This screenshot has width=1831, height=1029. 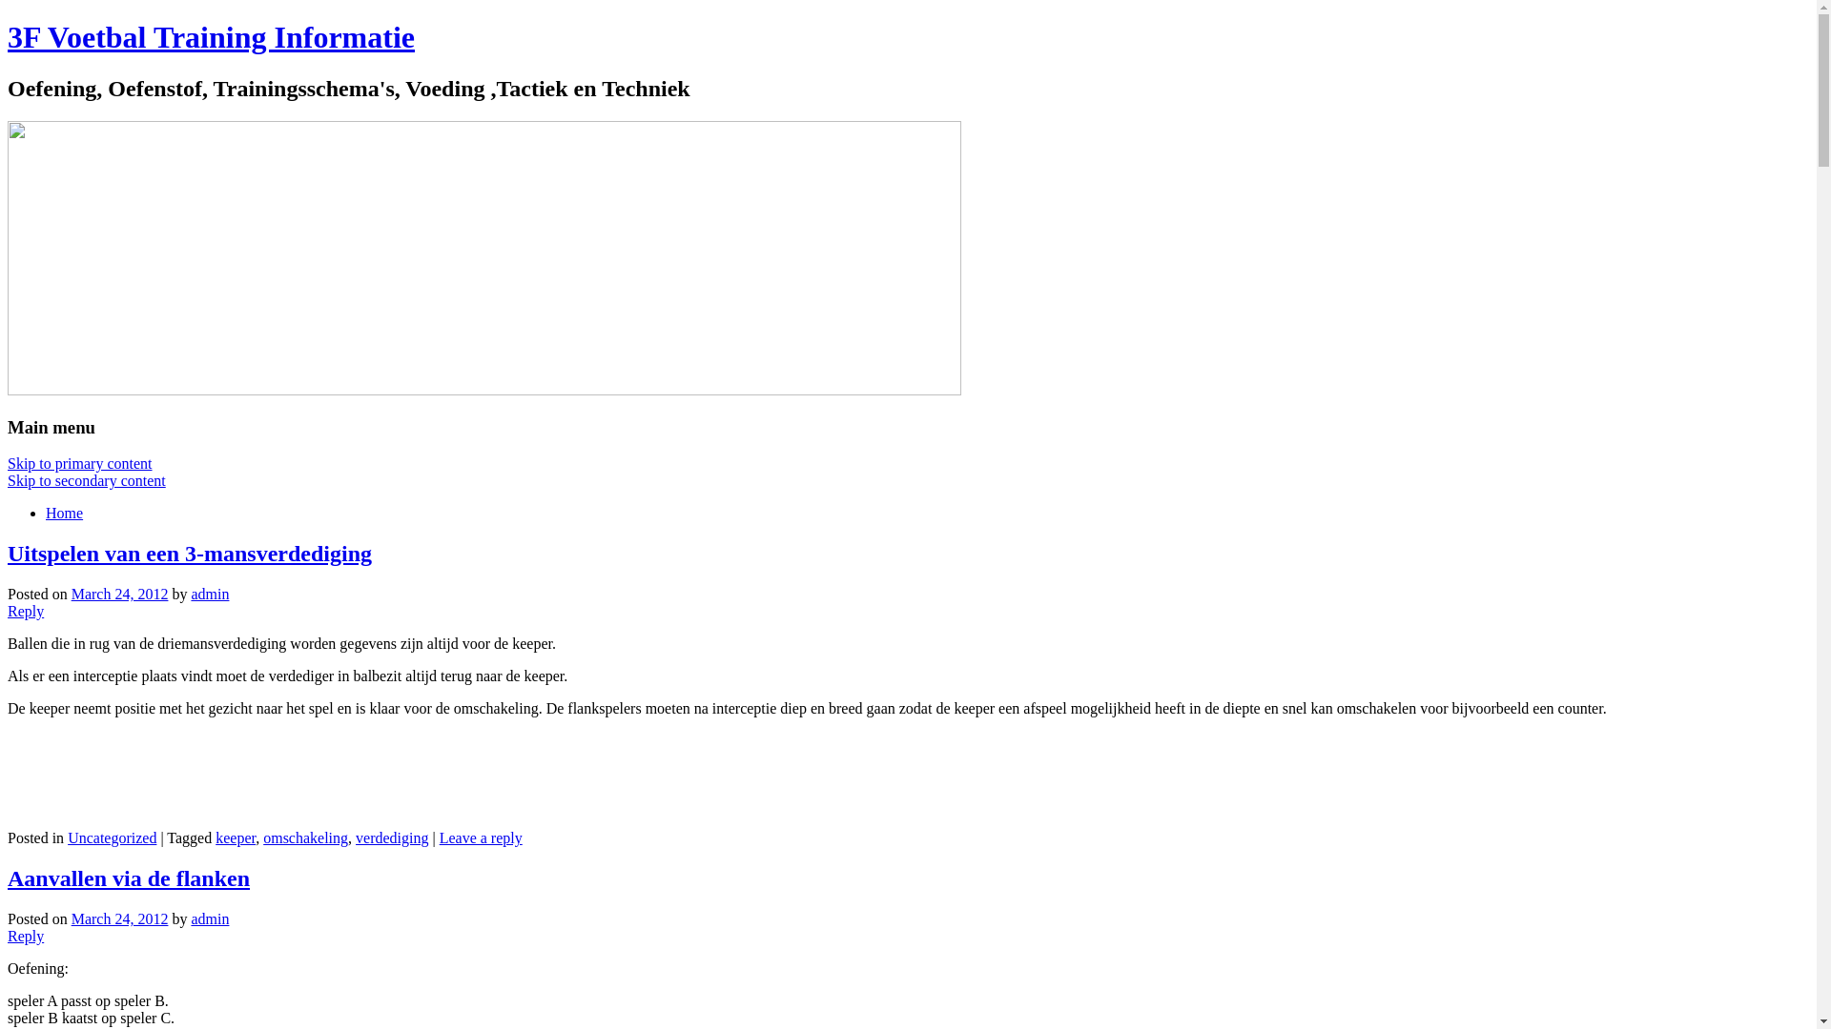 What do you see at coordinates (305, 838) in the screenshot?
I see `omschakeling` at bounding box center [305, 838].